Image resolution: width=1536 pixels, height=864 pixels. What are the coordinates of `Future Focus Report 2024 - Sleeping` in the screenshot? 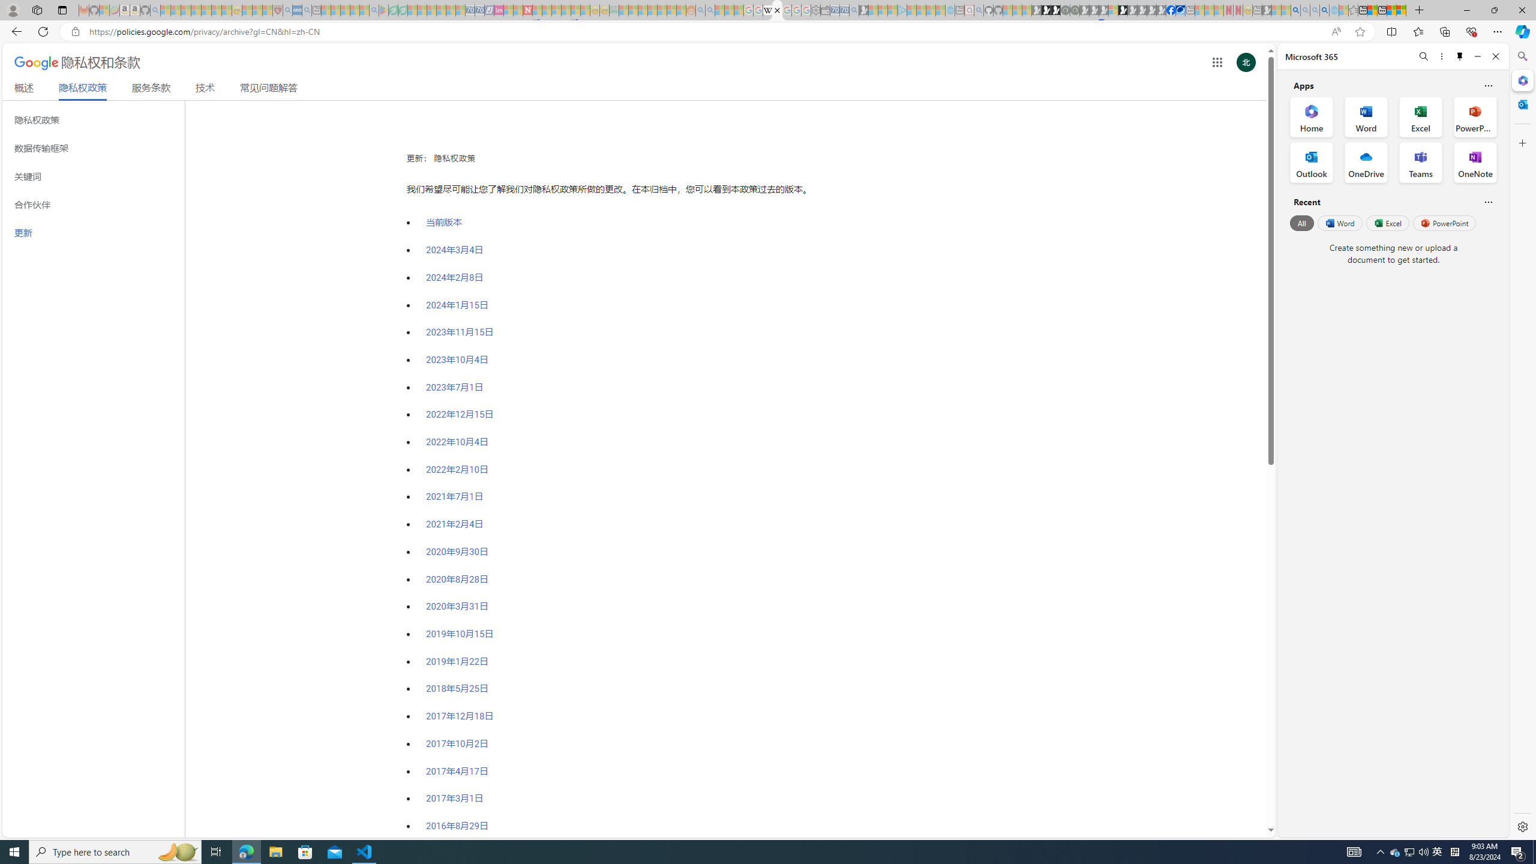 It's located at (1074, 10).